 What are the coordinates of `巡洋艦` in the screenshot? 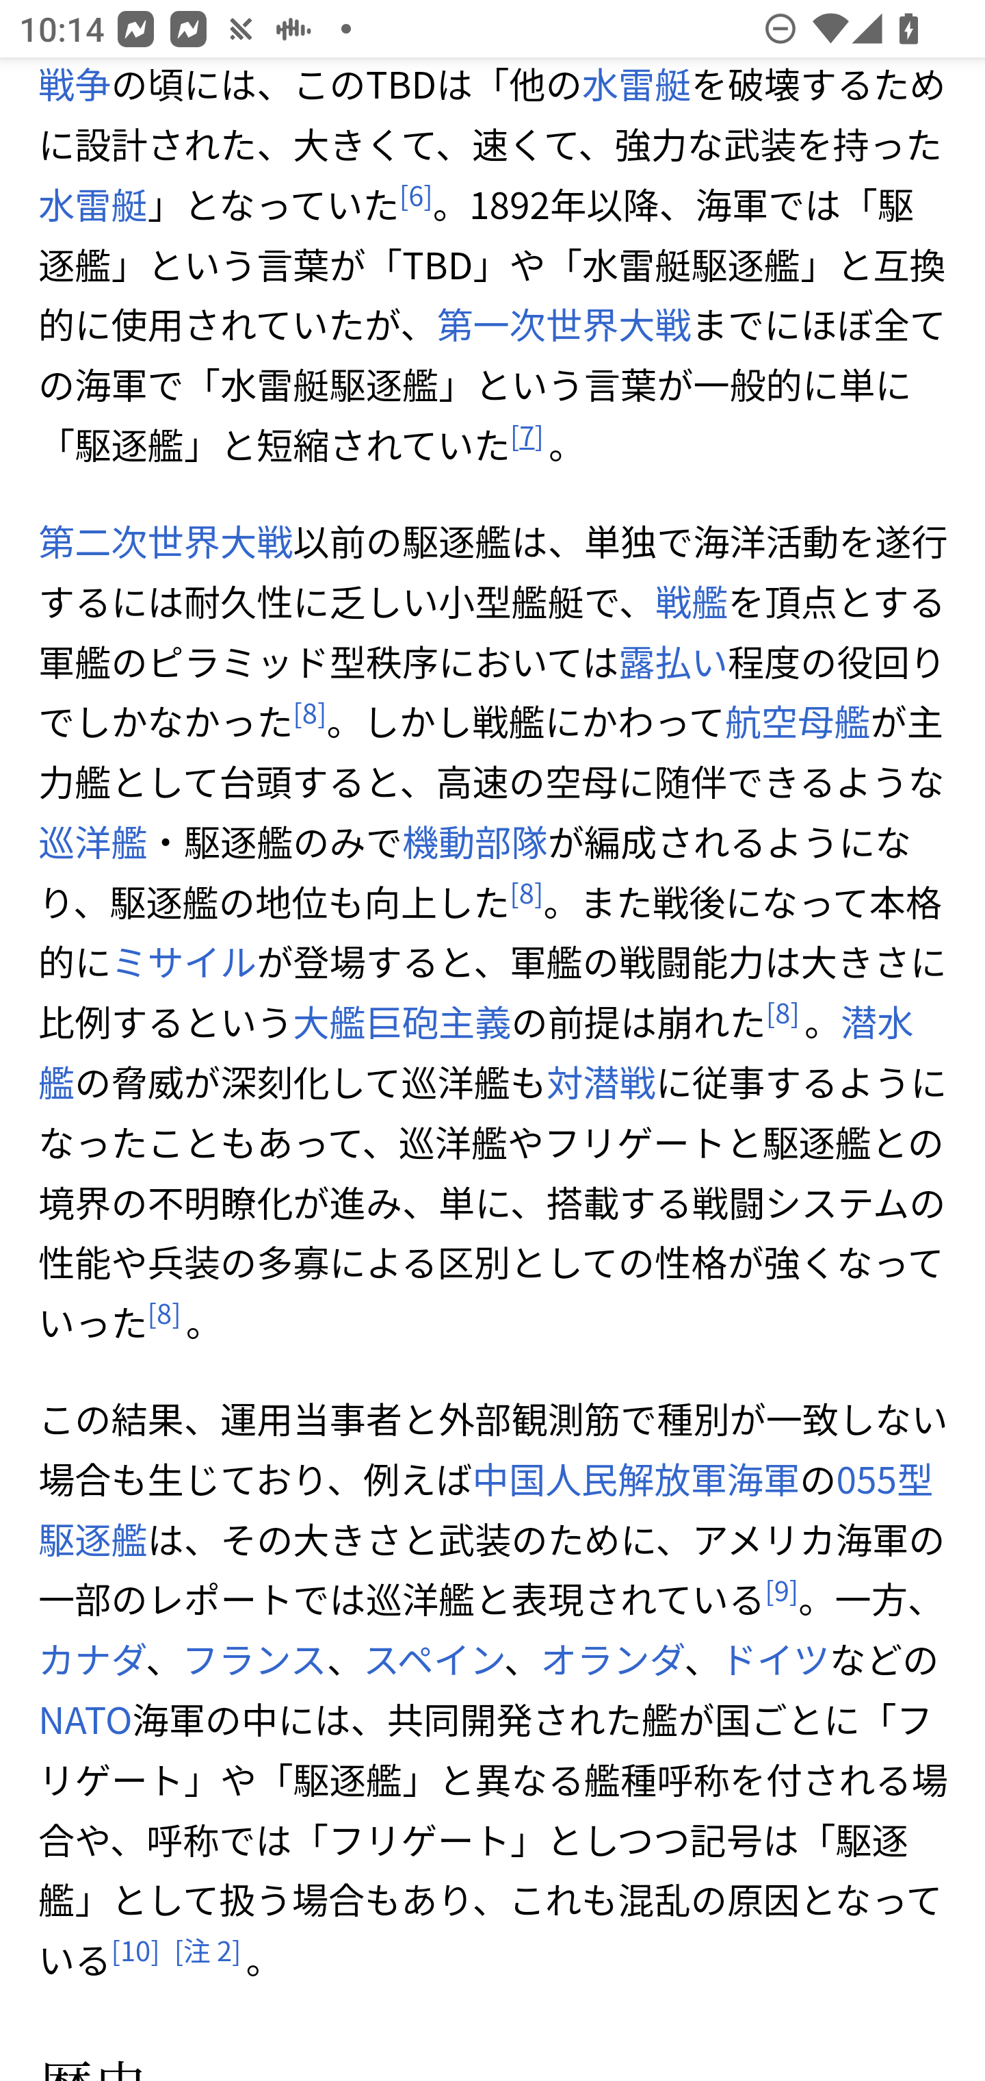 It's located at (93, 841).